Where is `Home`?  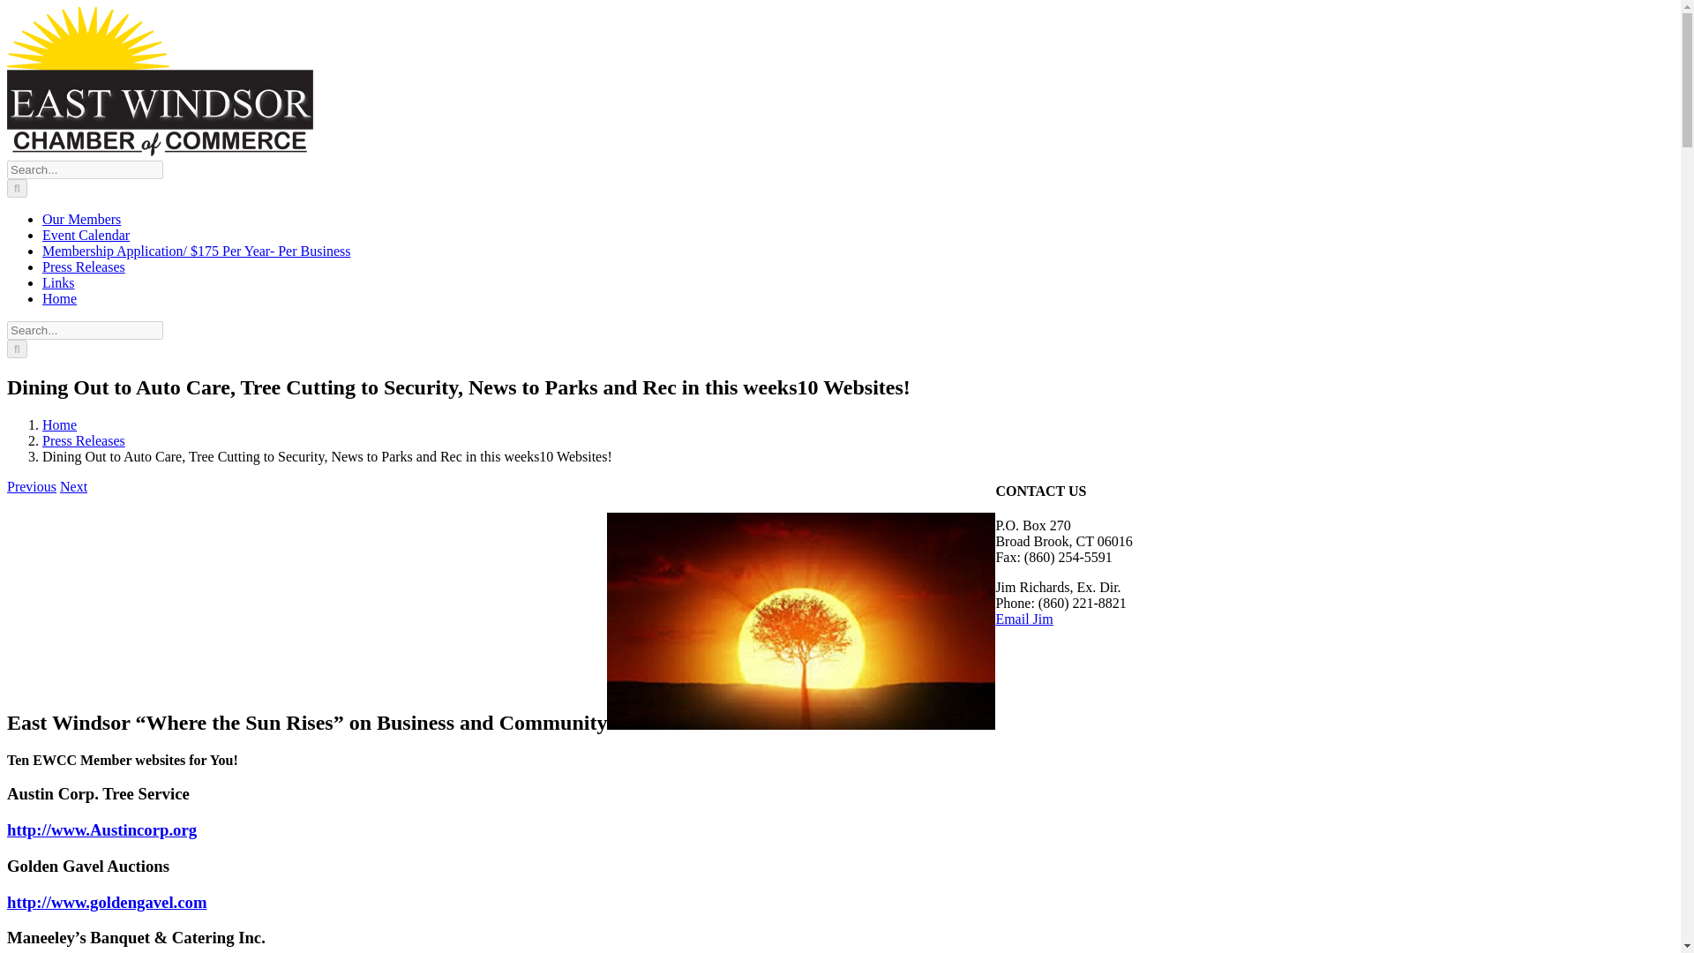 Home is located at coordinates (59, 425).